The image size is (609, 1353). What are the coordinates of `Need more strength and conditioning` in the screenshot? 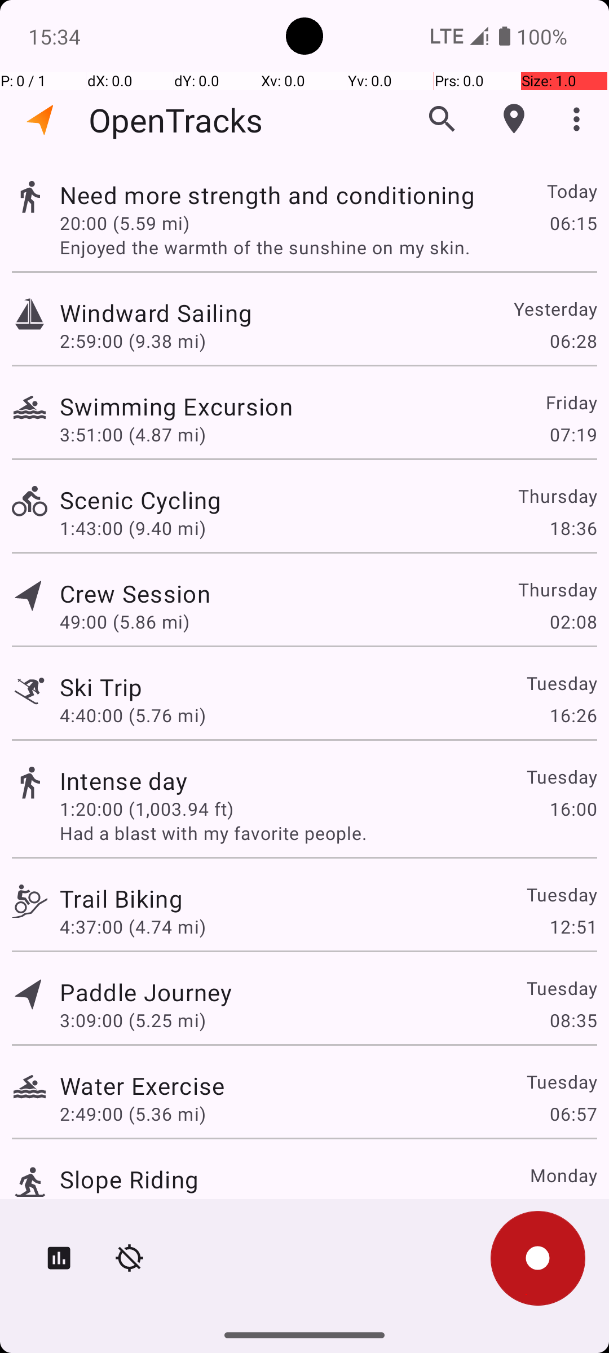 It's located at (267, 195).